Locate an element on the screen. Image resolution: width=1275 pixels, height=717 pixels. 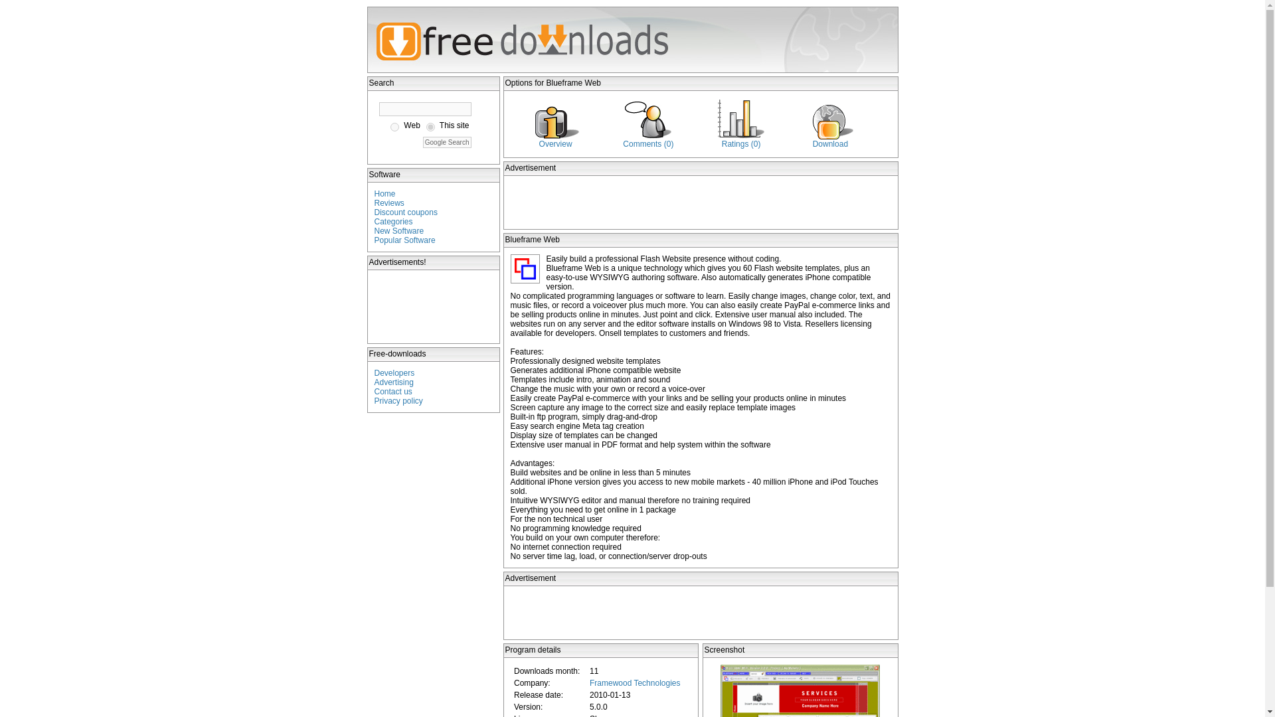
Developers is located at coordinates (394, 373).